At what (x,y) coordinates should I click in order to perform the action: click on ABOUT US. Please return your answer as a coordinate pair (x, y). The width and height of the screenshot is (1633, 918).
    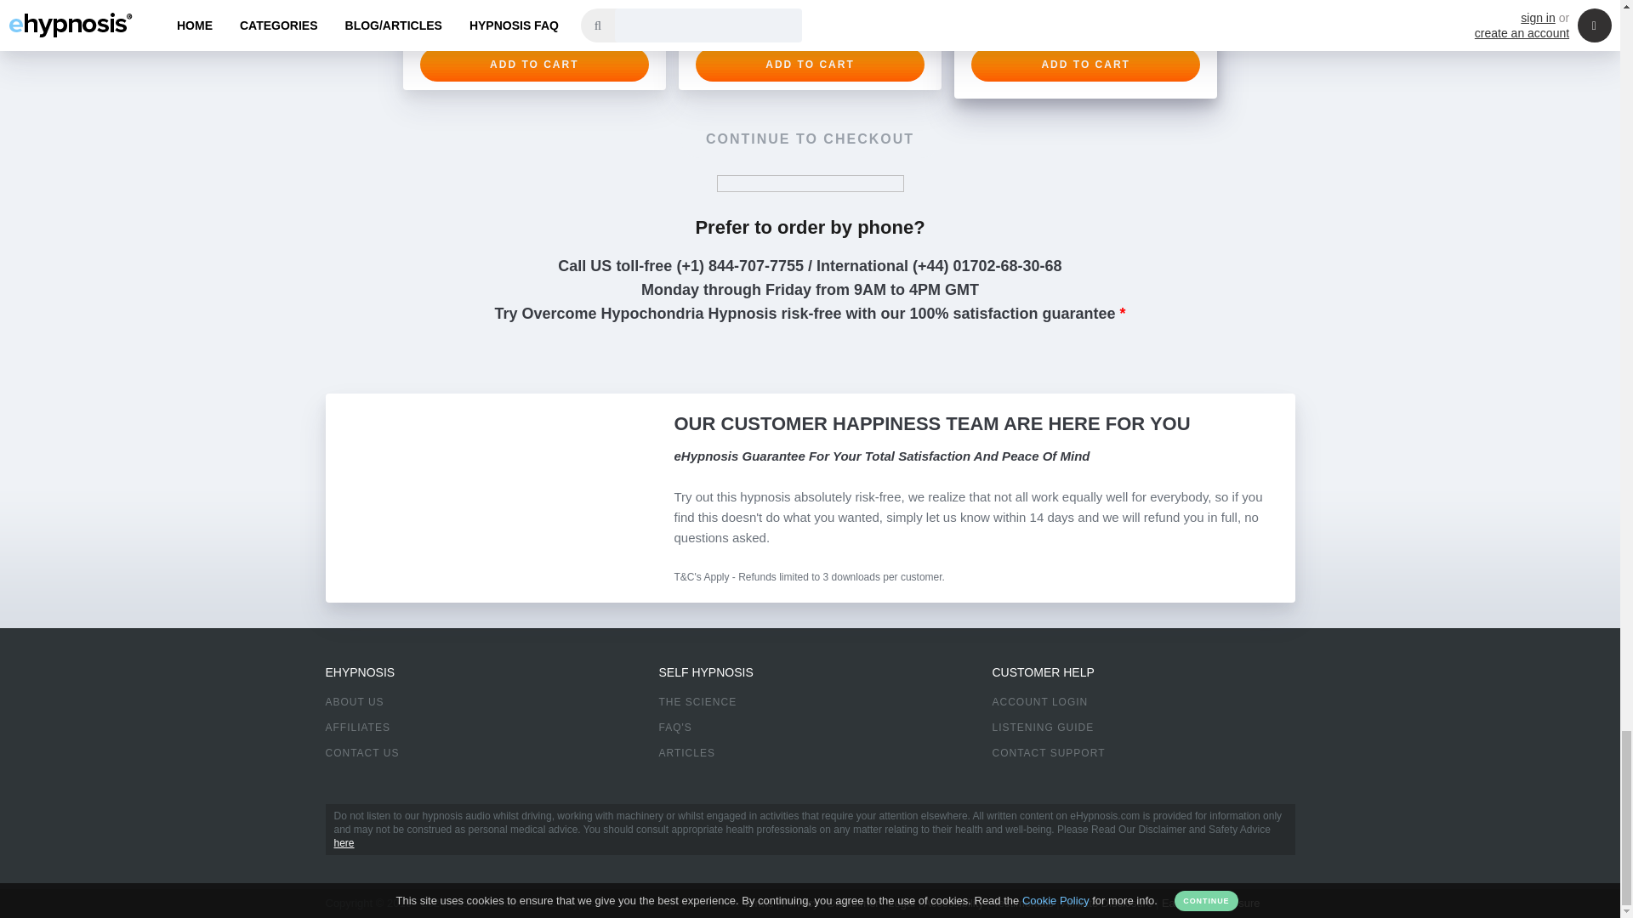
    Looking at the image, I should click on (354, 701).